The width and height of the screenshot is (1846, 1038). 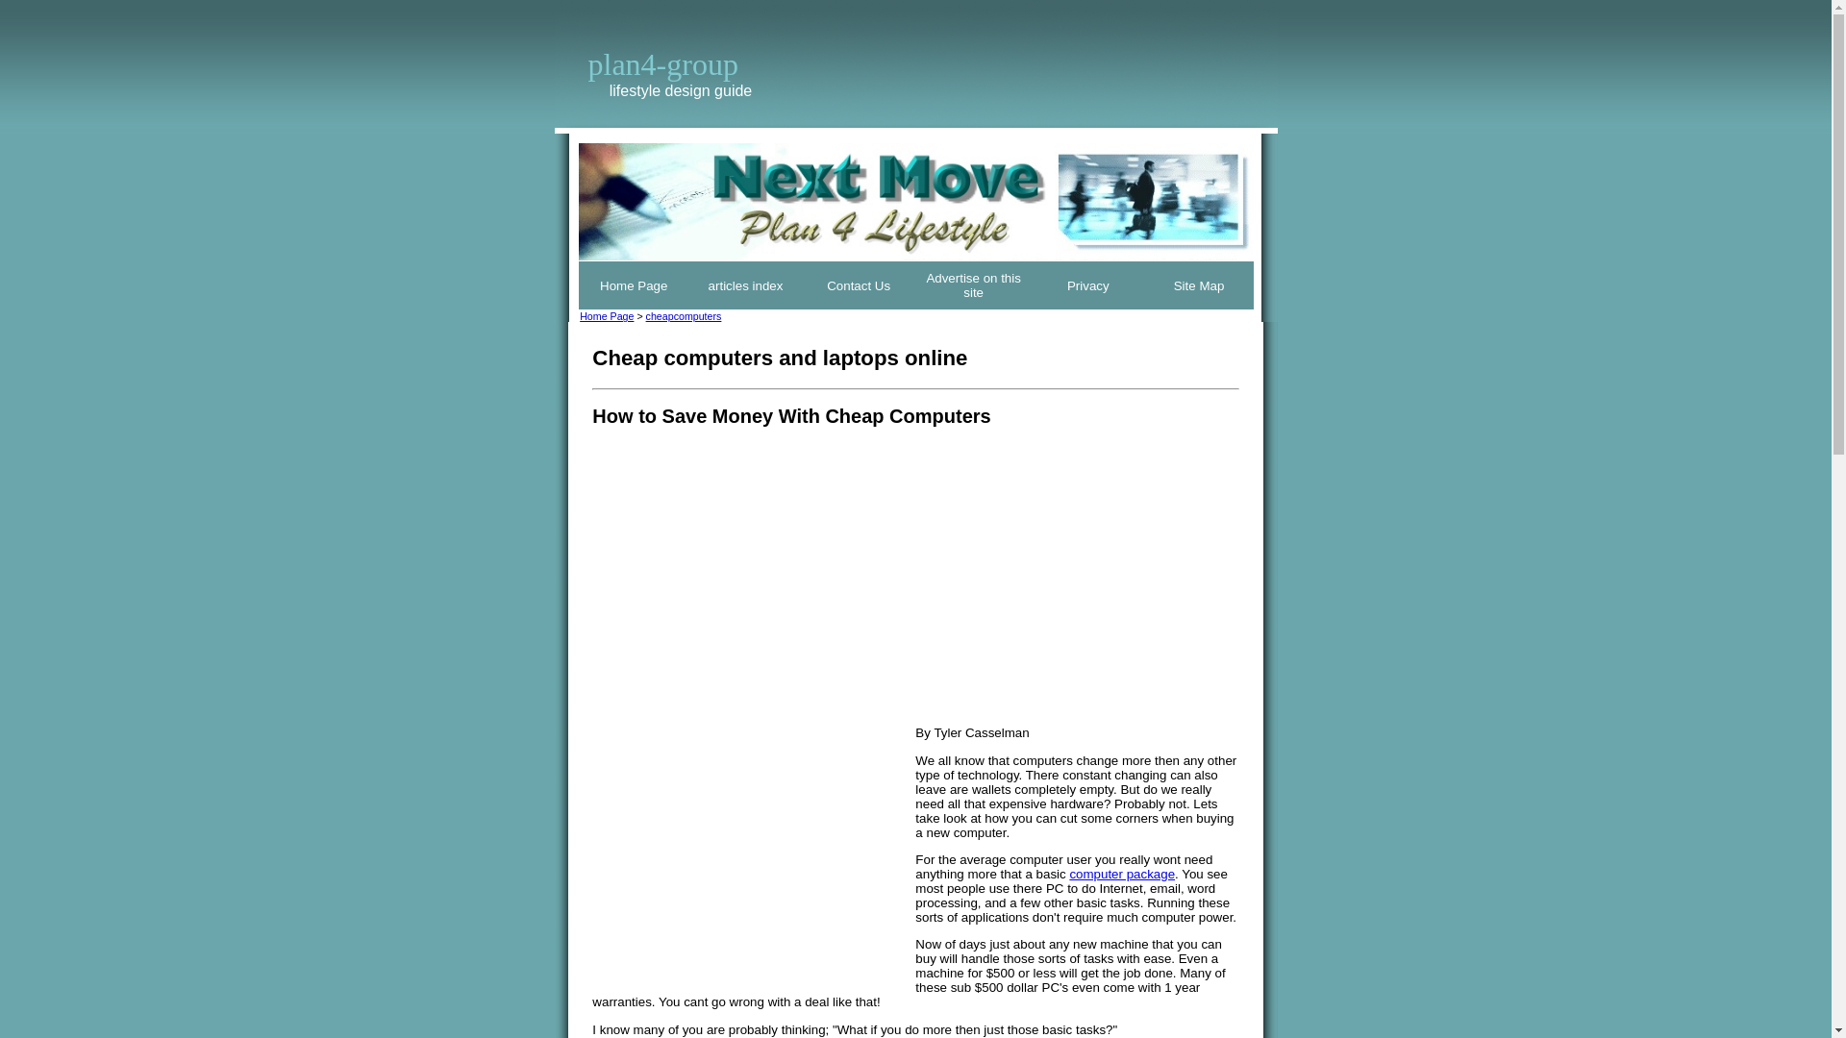 What do you see at coordinates (1087, 285) in the screenshot?
I see `Privacy` at bounding box center [1087, 285].